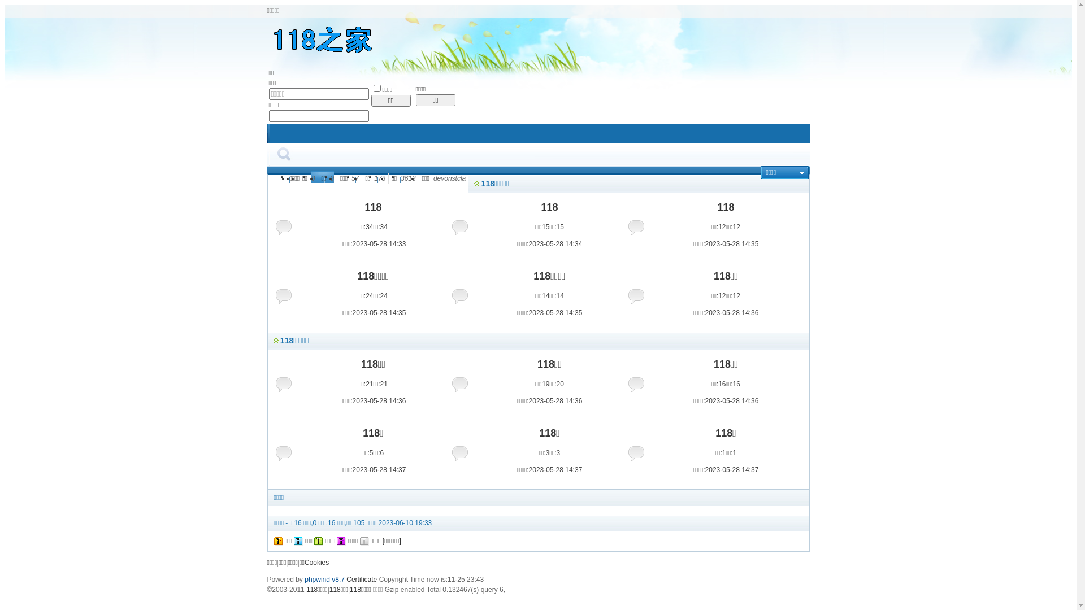  Describe the element at coordinates (313, 178) in the screenshot. I see `0` at that location.